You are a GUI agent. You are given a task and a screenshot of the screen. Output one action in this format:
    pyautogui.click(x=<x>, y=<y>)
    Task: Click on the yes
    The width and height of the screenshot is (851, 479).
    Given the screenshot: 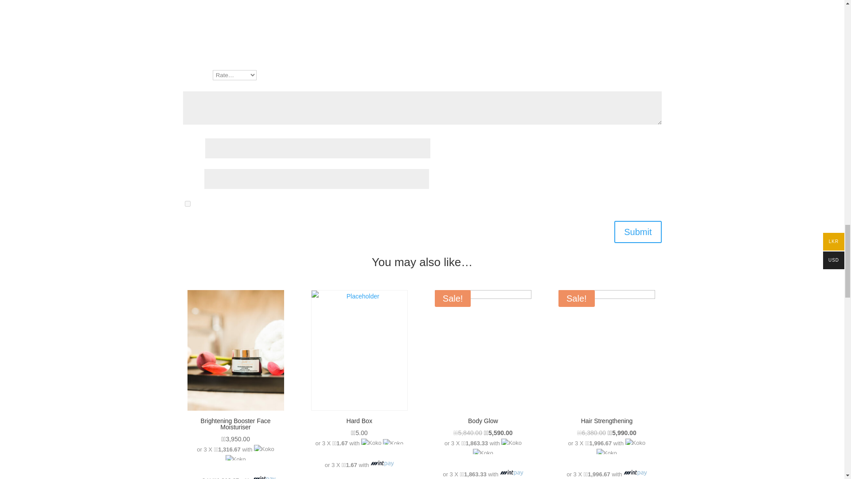 What is the action you would take?
    pyautogui.click(x=187, y=203)
    